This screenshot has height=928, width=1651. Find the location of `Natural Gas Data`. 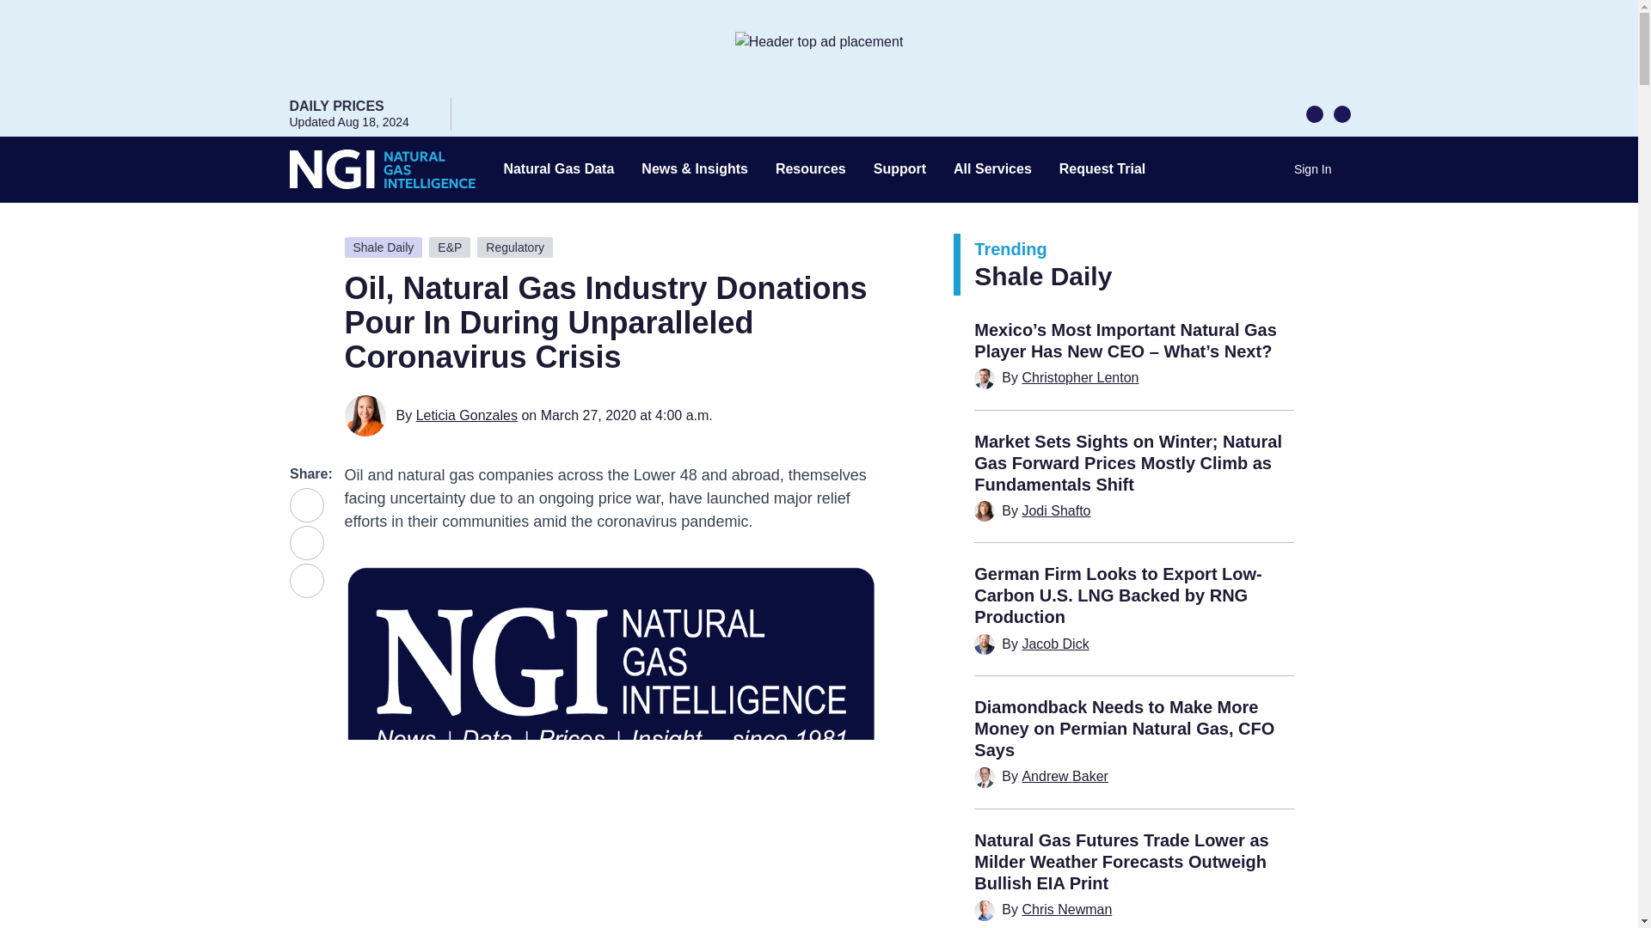

Natural Gas Data is located at coordinates (559, 169).